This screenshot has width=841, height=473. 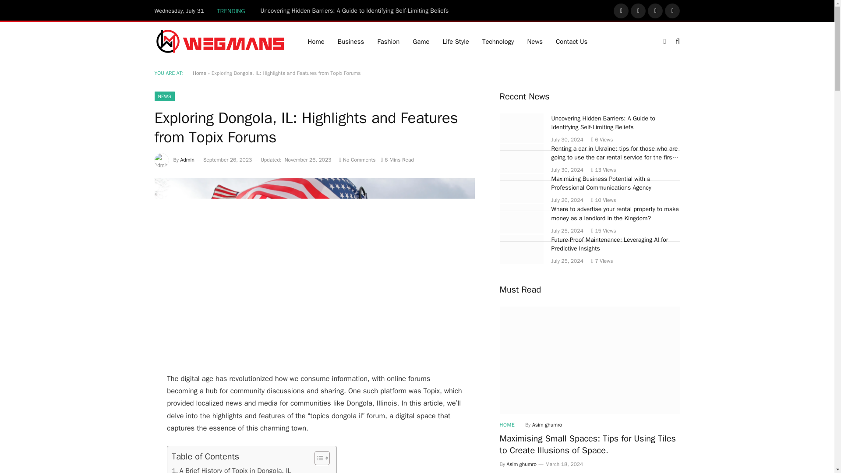 What do you see at coordinates (220, 41) in the screenshot?
I see `wegmans.co.uk` at bounding box center [220, 41].